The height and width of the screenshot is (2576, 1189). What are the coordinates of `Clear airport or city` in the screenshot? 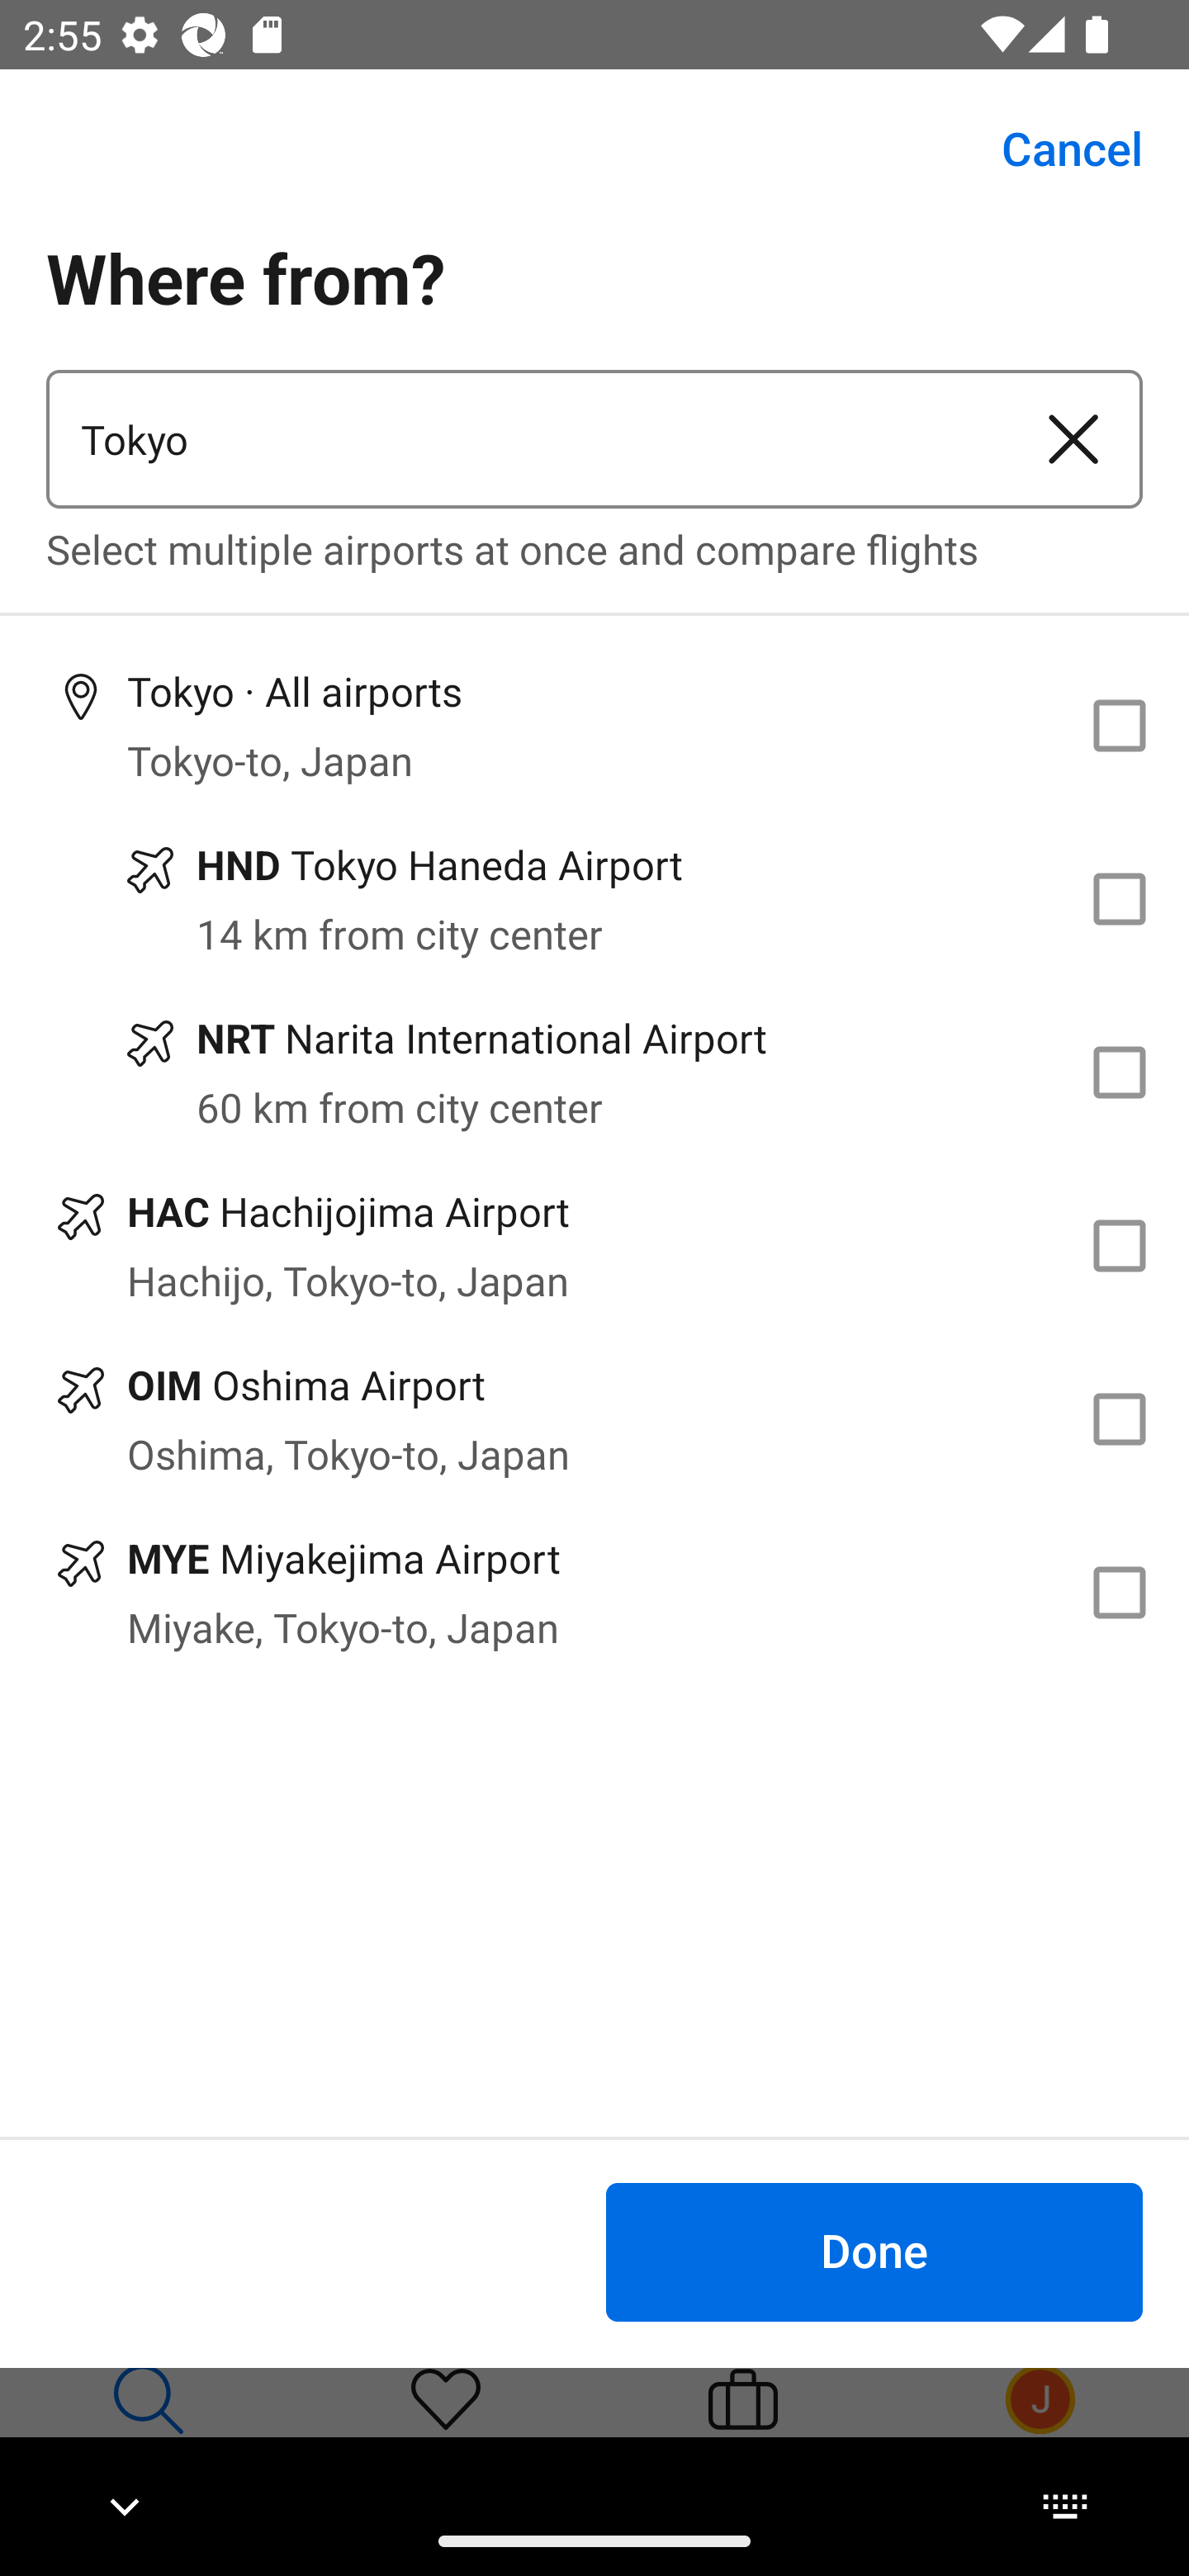 It's located at (1073, 439).